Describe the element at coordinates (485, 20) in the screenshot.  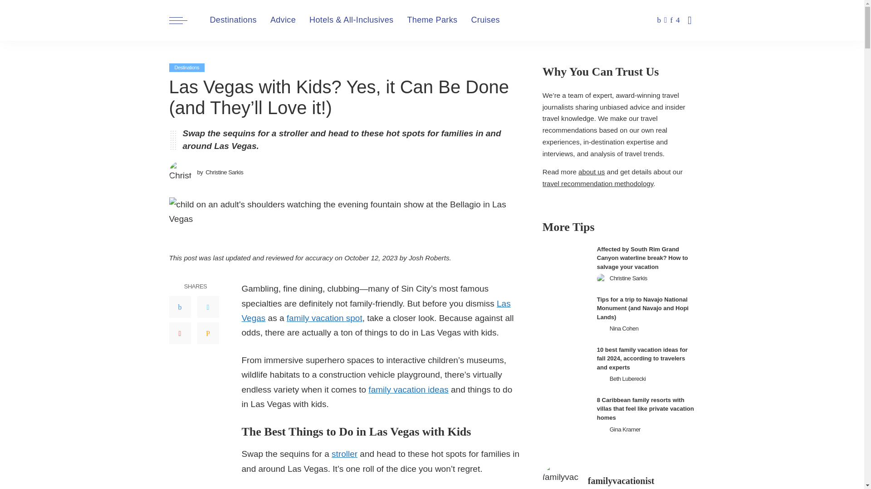
I see `Cruises` at that location.